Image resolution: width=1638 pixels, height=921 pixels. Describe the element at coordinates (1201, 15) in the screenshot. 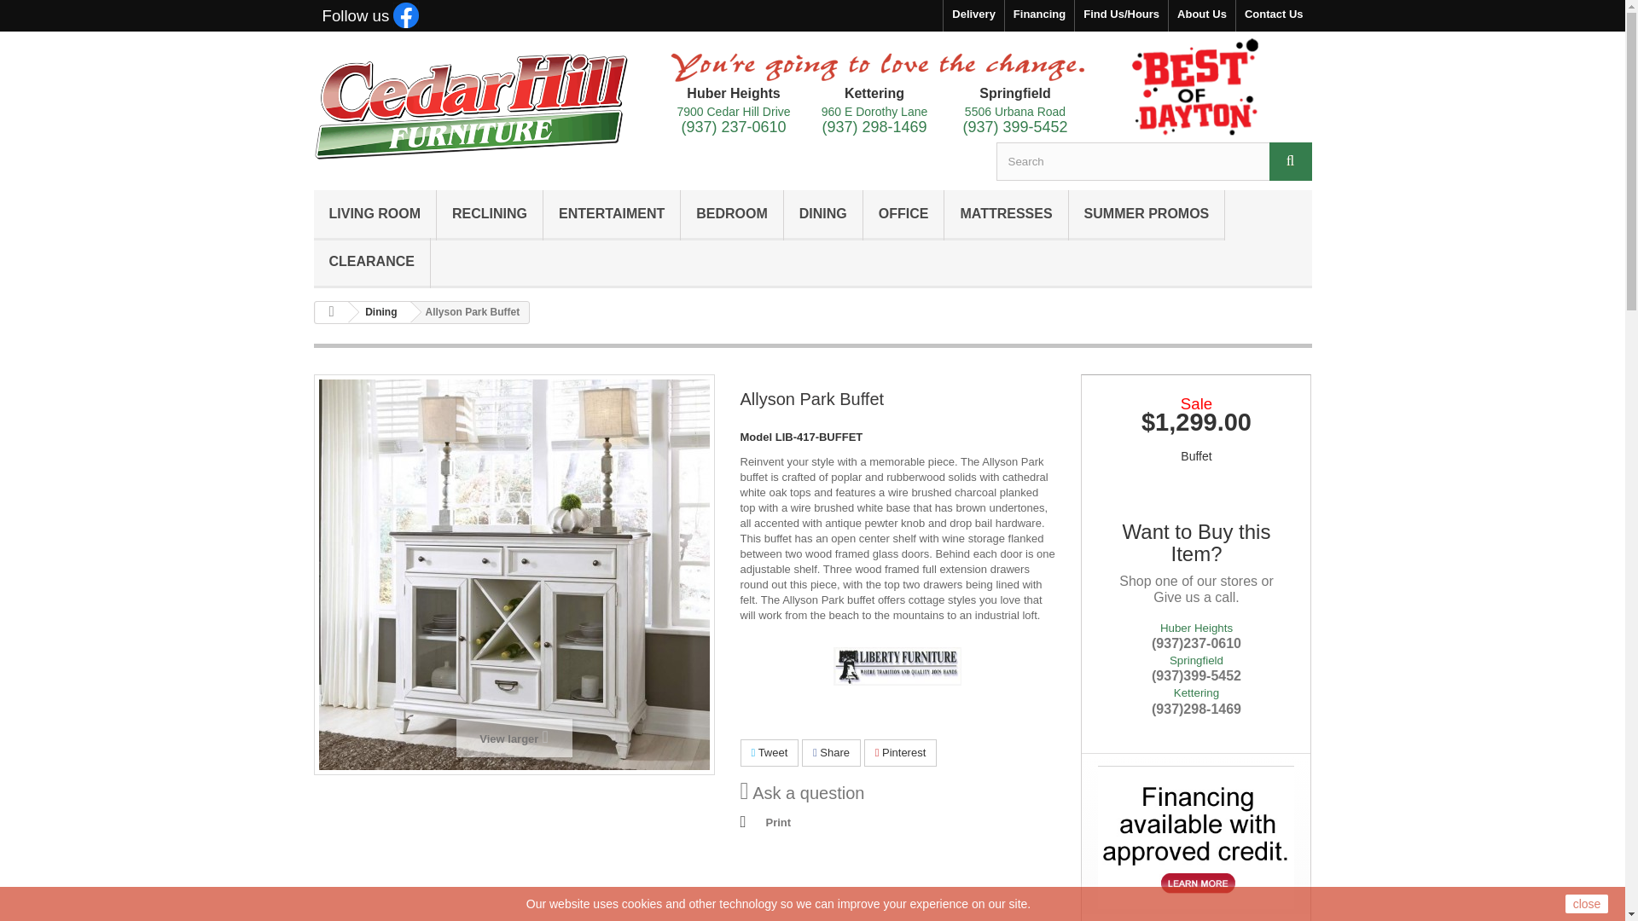

I see `About Us` at that location.